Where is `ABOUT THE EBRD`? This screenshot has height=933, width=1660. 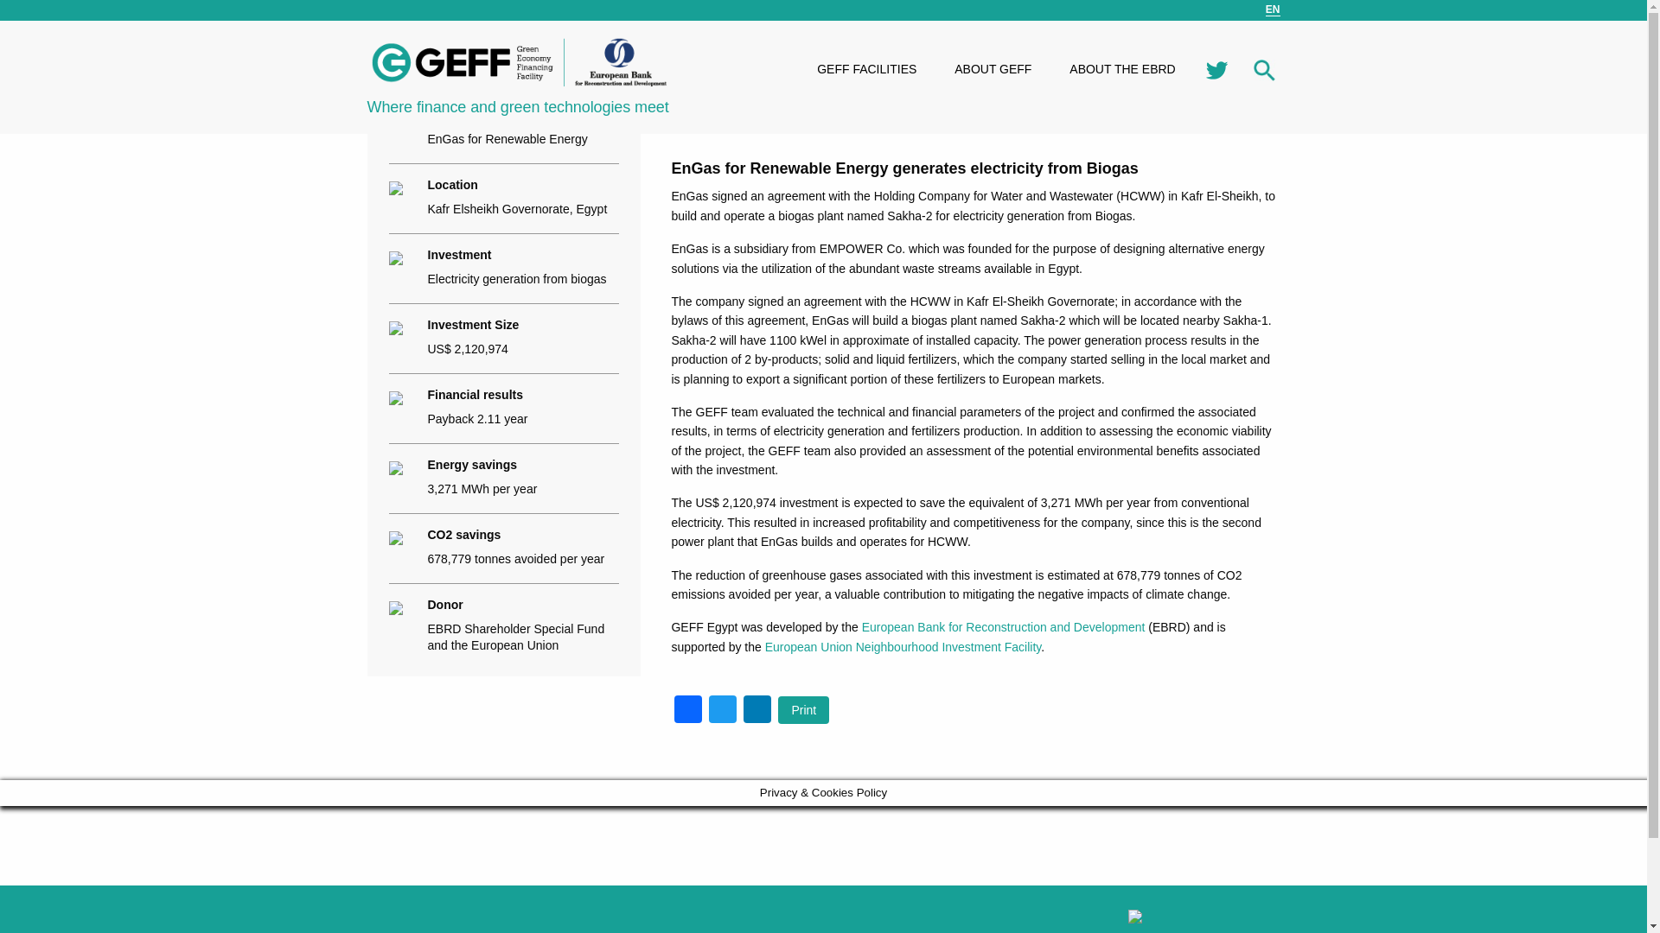
ABOUT THE EBRD is located at coordinates (1122, 69).